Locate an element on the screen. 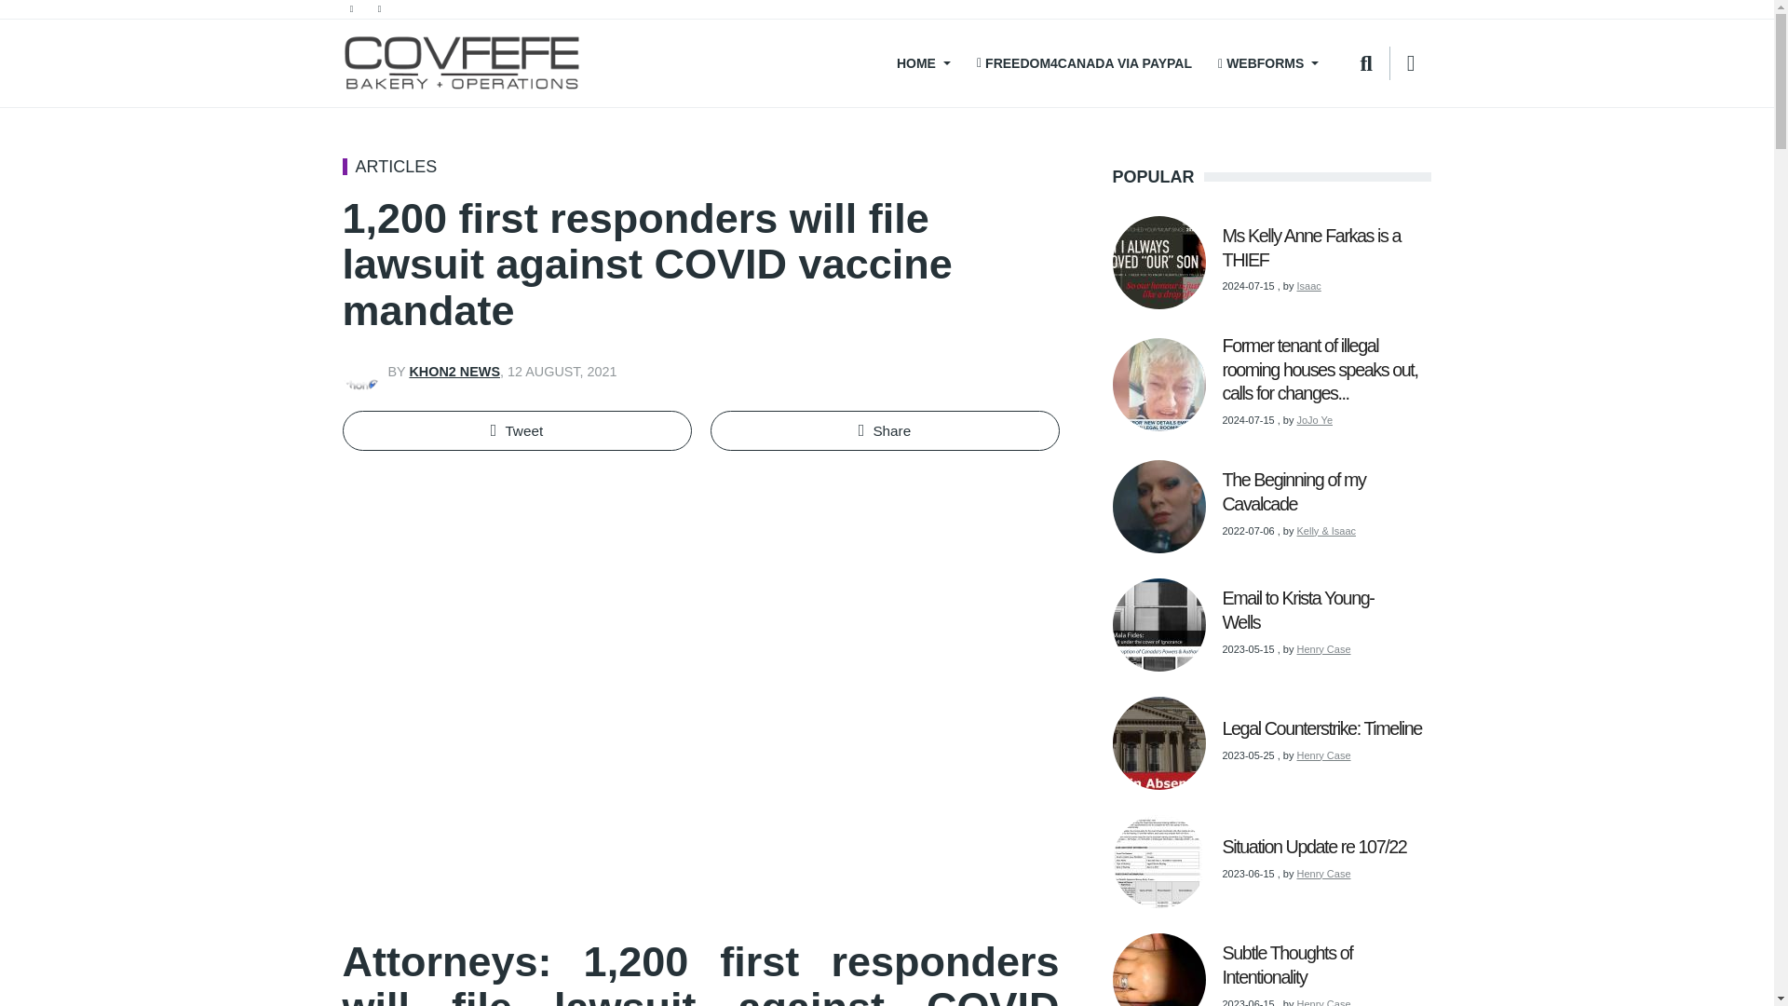 This screenshot has width=1788, height=1006. WEBFORMS is located at coordinates (1268, 63).